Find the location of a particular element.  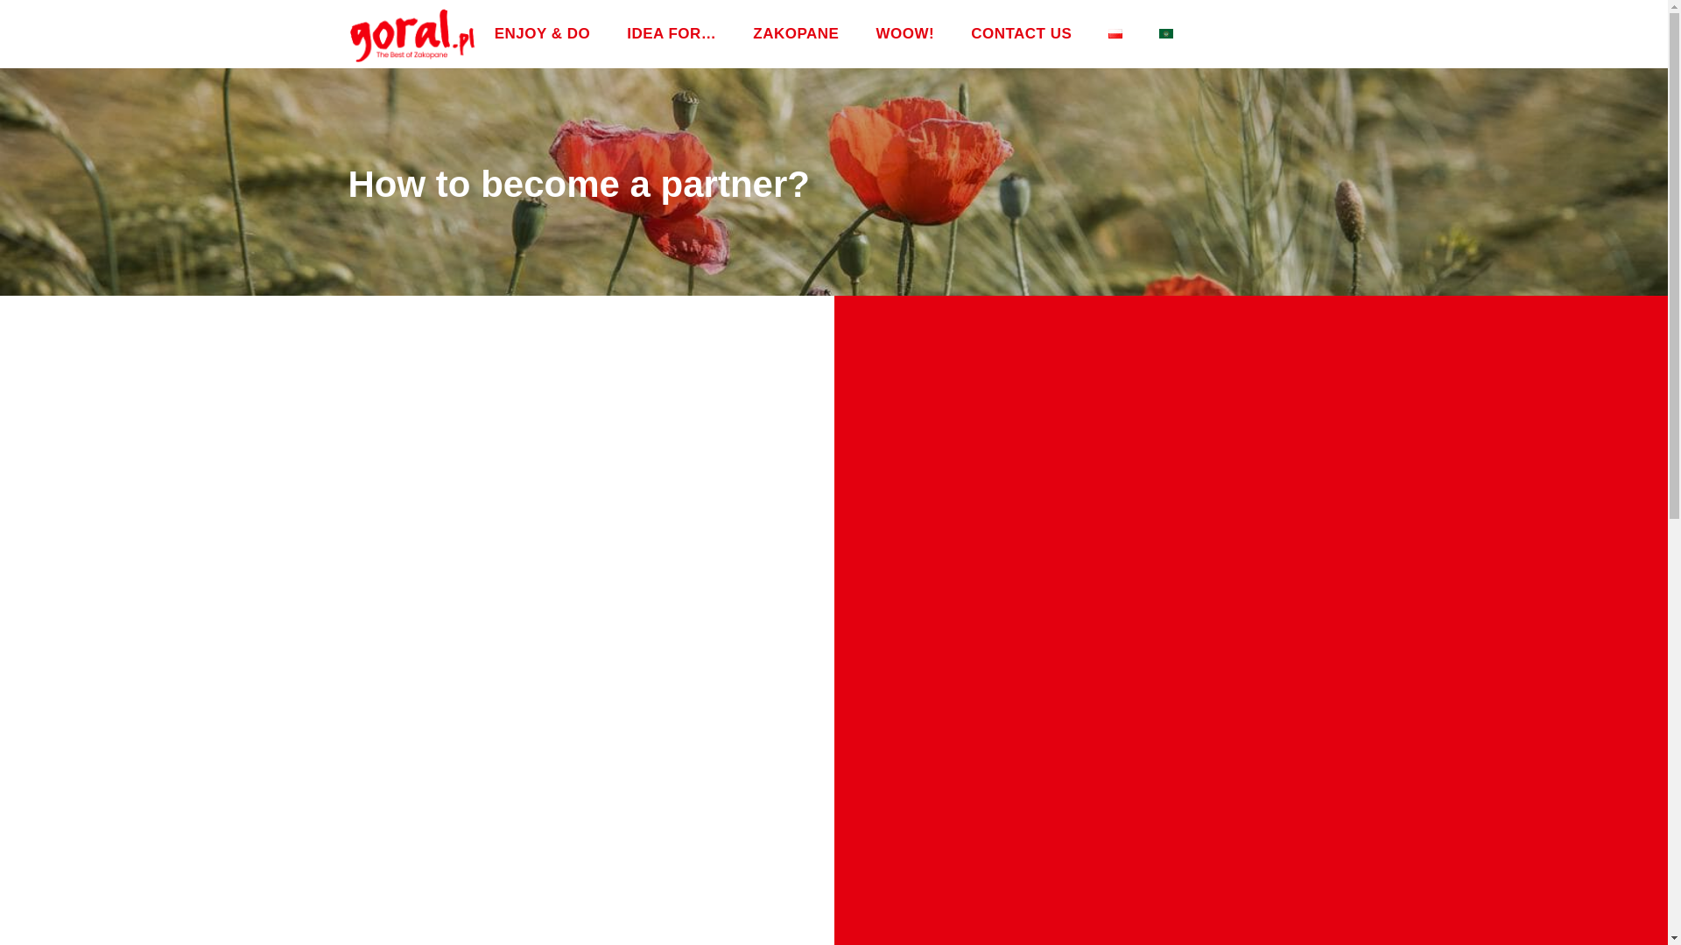

CONTACT US is located at coordinates (1021, 34).